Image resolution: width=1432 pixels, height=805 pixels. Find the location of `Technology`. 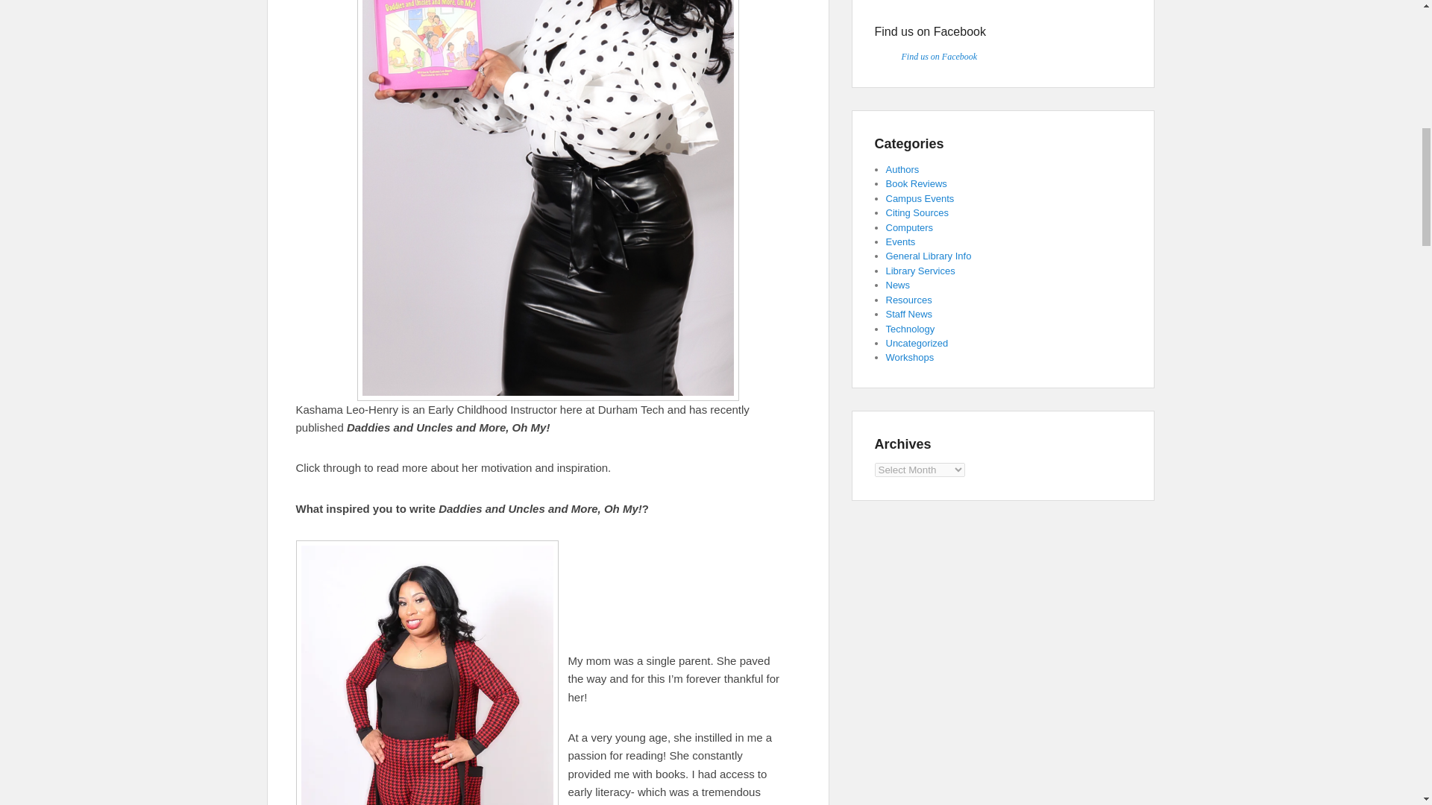

Technology is located at coordinates (910, 329).